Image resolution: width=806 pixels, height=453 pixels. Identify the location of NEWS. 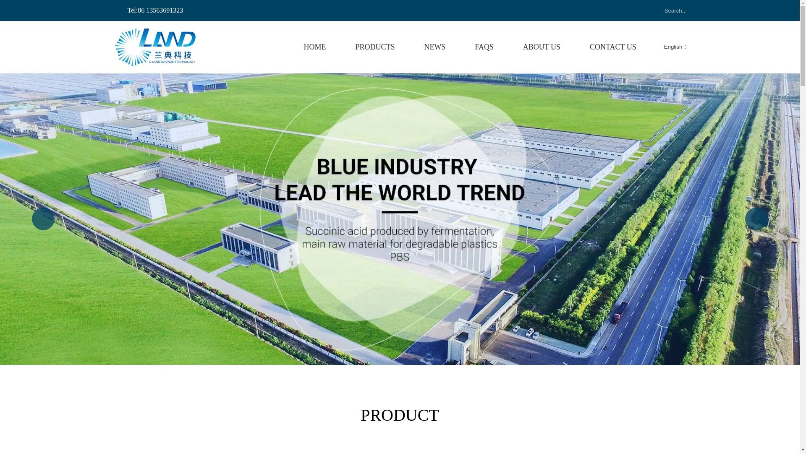
(434, 47).